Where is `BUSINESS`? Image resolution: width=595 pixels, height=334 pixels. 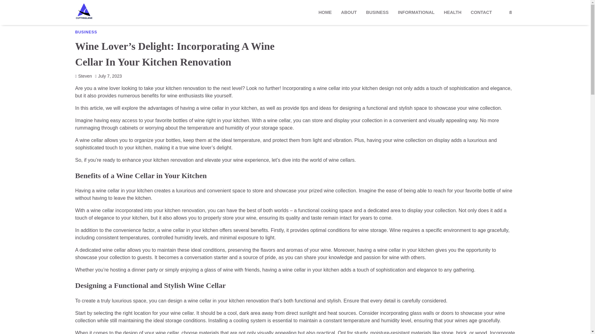
BUSINESS is located at coordinates (86, 32).